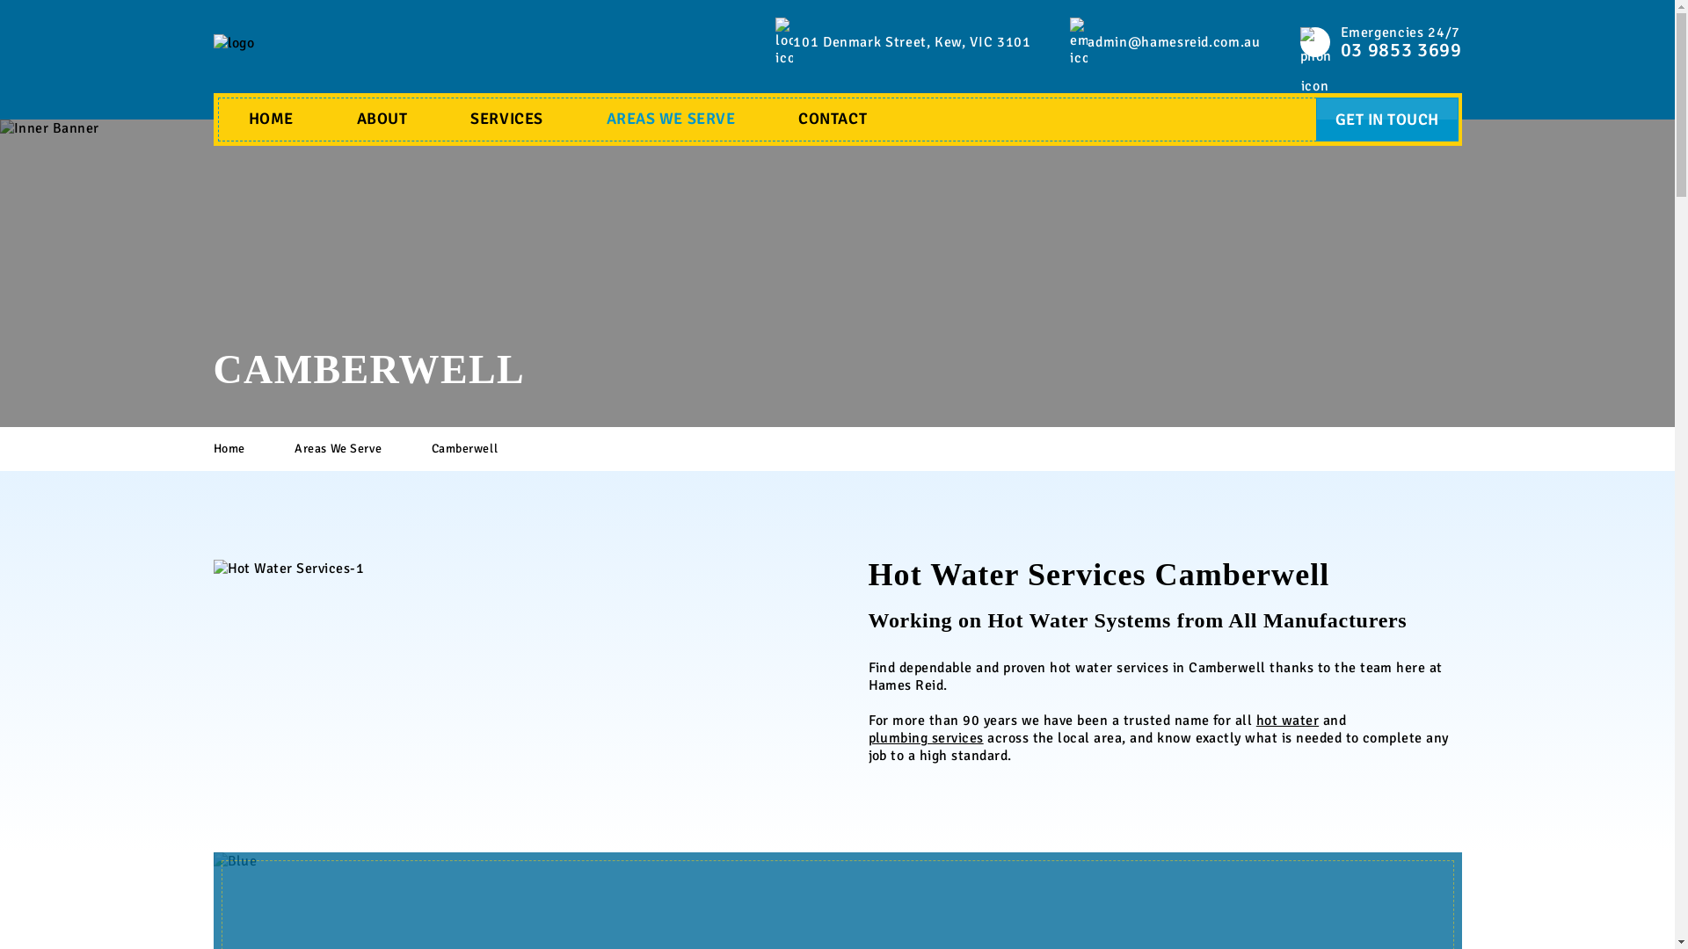 The height and width of the screenshot is (949, 1688). I want to click on SERVICES, so click(506, 120).